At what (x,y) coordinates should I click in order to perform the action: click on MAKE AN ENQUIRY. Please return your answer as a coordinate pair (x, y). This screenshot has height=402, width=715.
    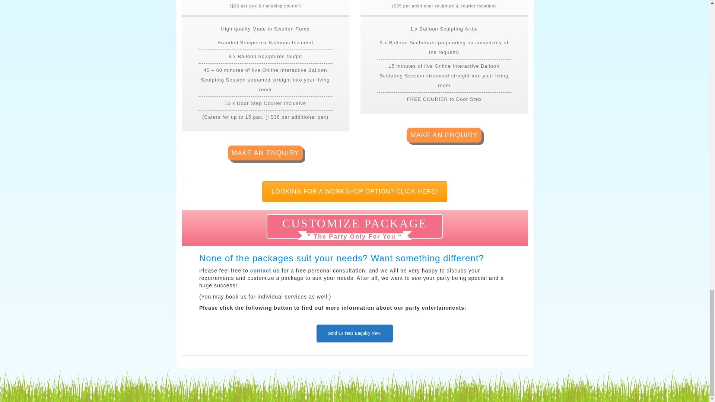
    Looking at the image, I should click on (444, 135).